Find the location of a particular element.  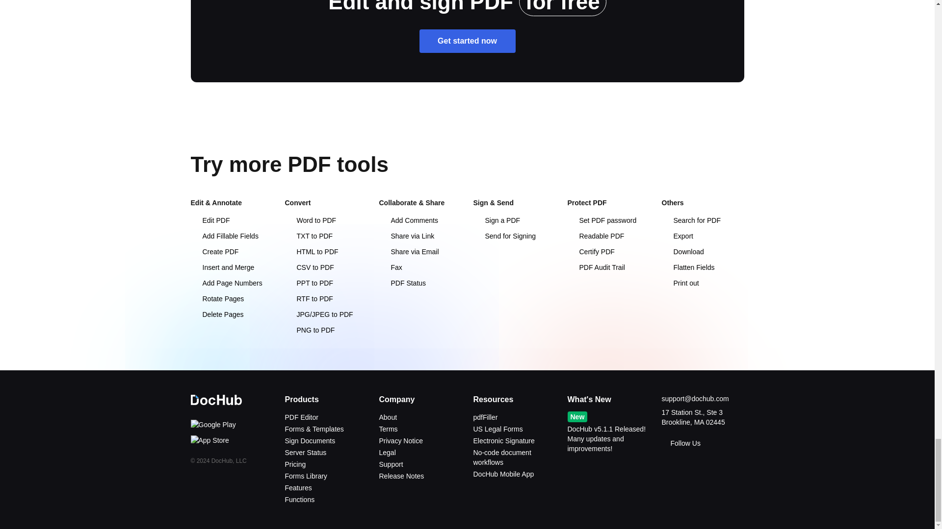

Insert and Merge is located at coordinates (222, 267).